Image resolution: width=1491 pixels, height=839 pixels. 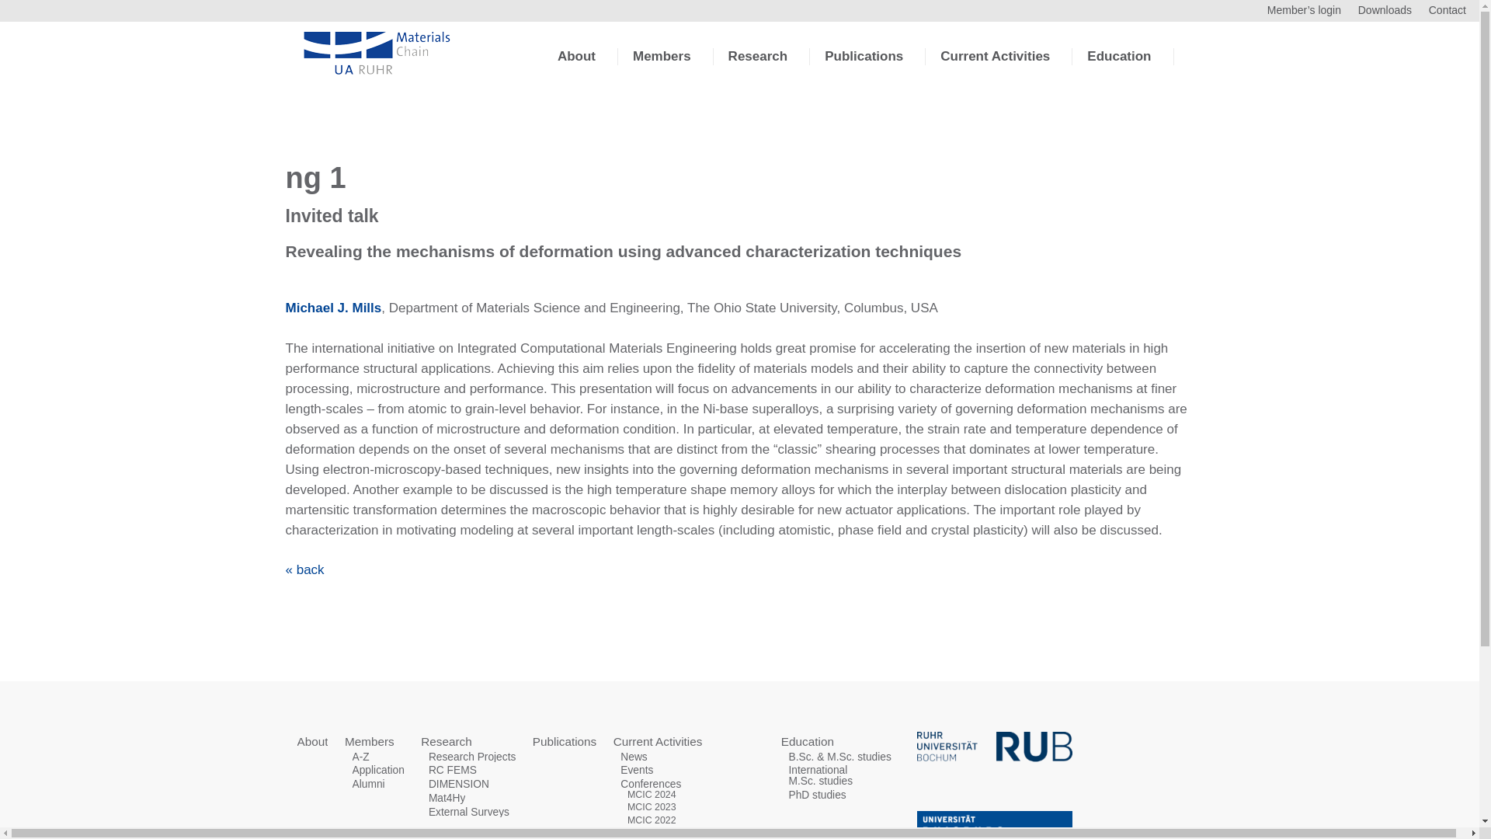 What do you see at coordinates (360, 755) in the screenshot?
I see `A-Z` at bounding box center [360, 755].